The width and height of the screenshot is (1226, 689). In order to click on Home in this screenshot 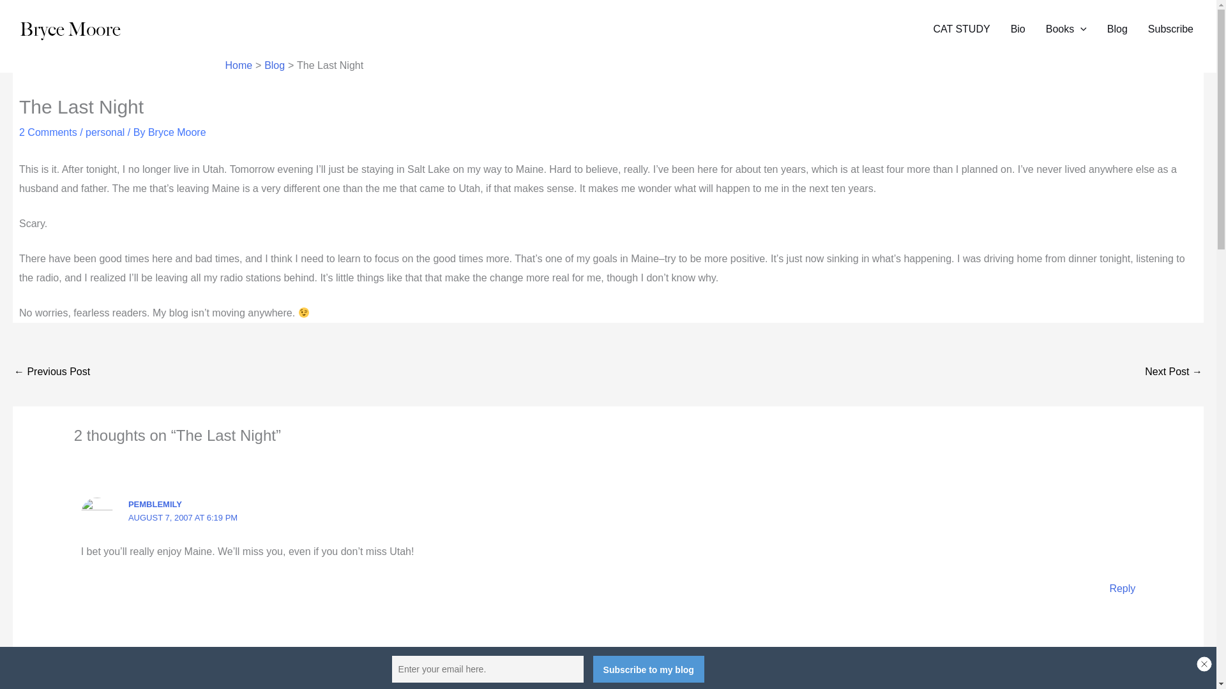, I will do `click(238, 65)`.